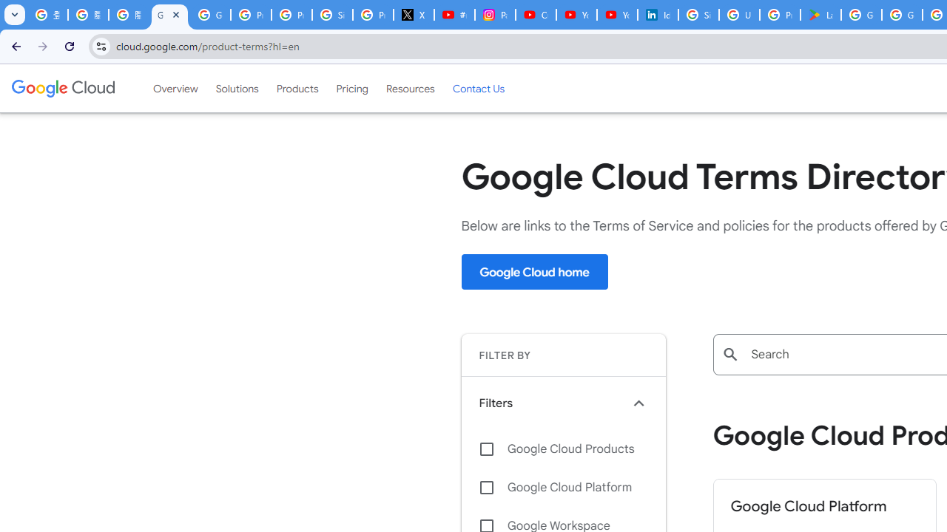 This screenshot has width=947, height=532. Describe the element at coordinates (901, 15) in the screenshot. I see `Google Workspace - Specific Terms` at that location.